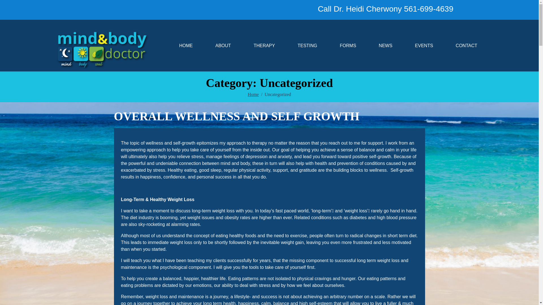  What do you see at coordinates (264, 46) in the screenshot?
I see `THERAPY` at bounding box center [264, 46].